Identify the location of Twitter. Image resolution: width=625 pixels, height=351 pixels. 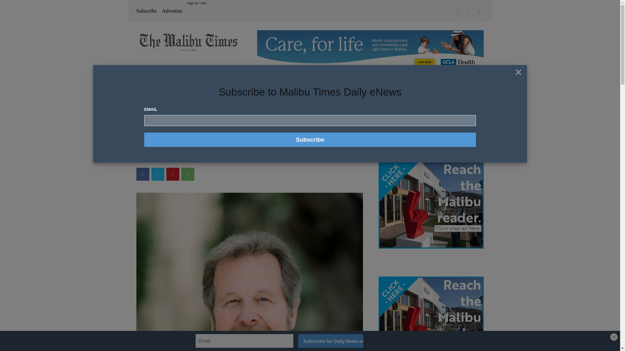
(479, 11).